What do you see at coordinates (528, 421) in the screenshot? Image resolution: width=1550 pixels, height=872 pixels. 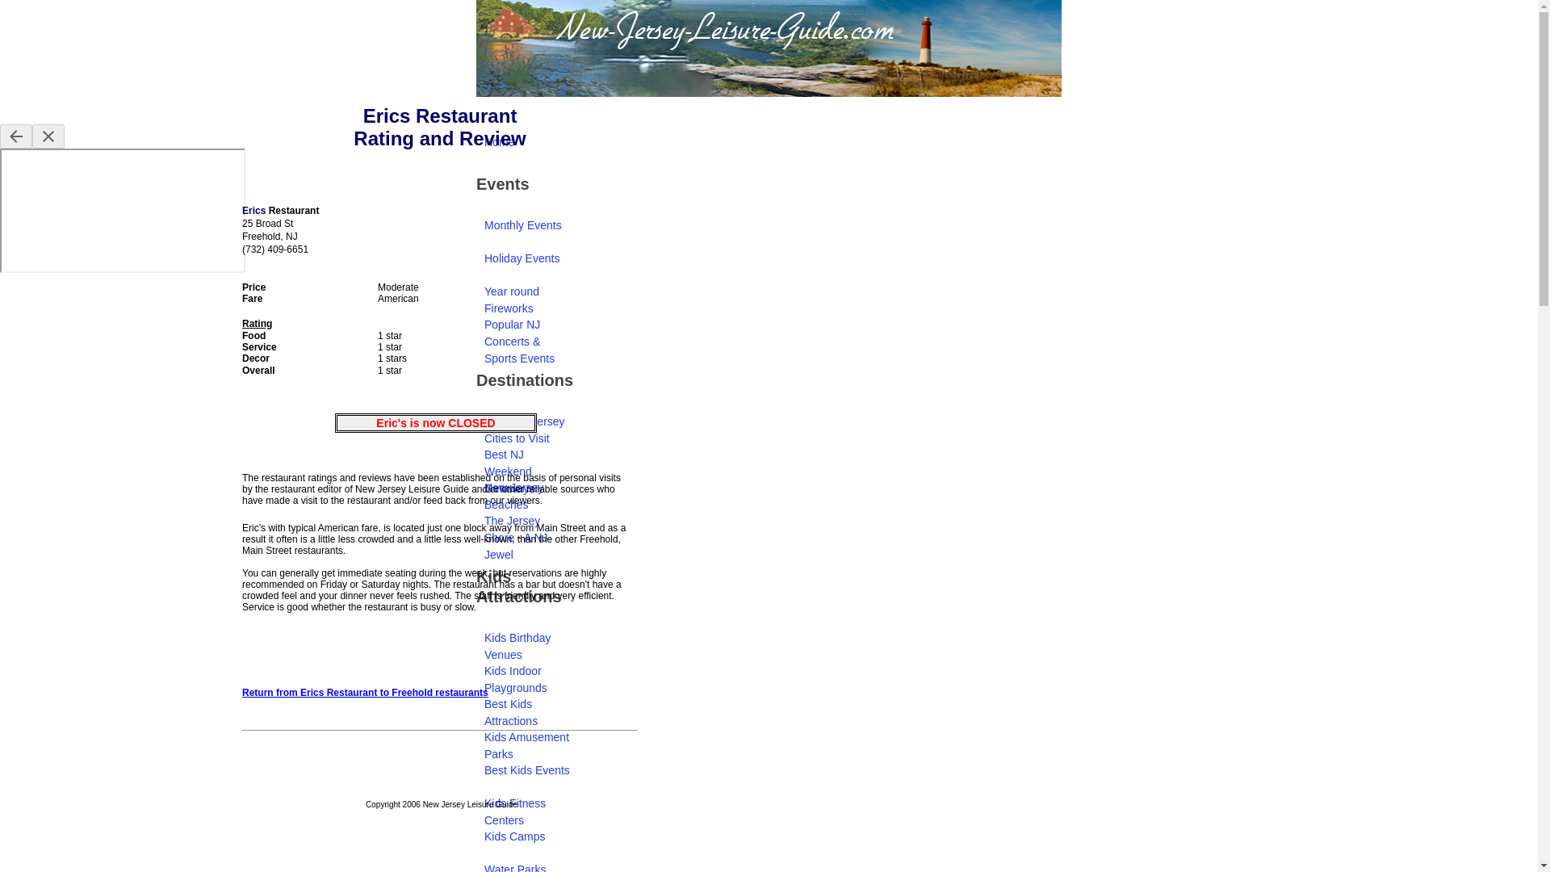 I see `Top New Jersey Cities to Visit` at bounding box center [528, 421].